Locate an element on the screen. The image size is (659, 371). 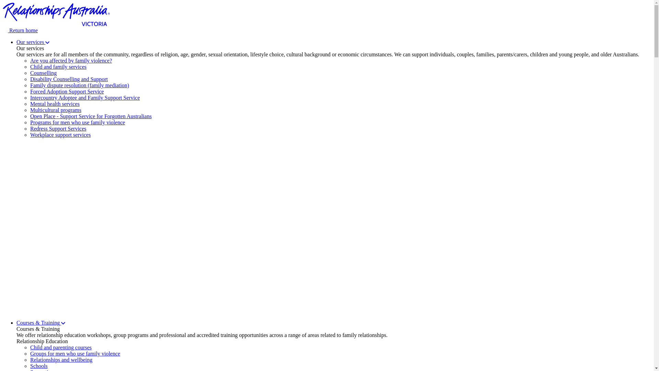
Courses & Training is located at coordinates (41, 323).